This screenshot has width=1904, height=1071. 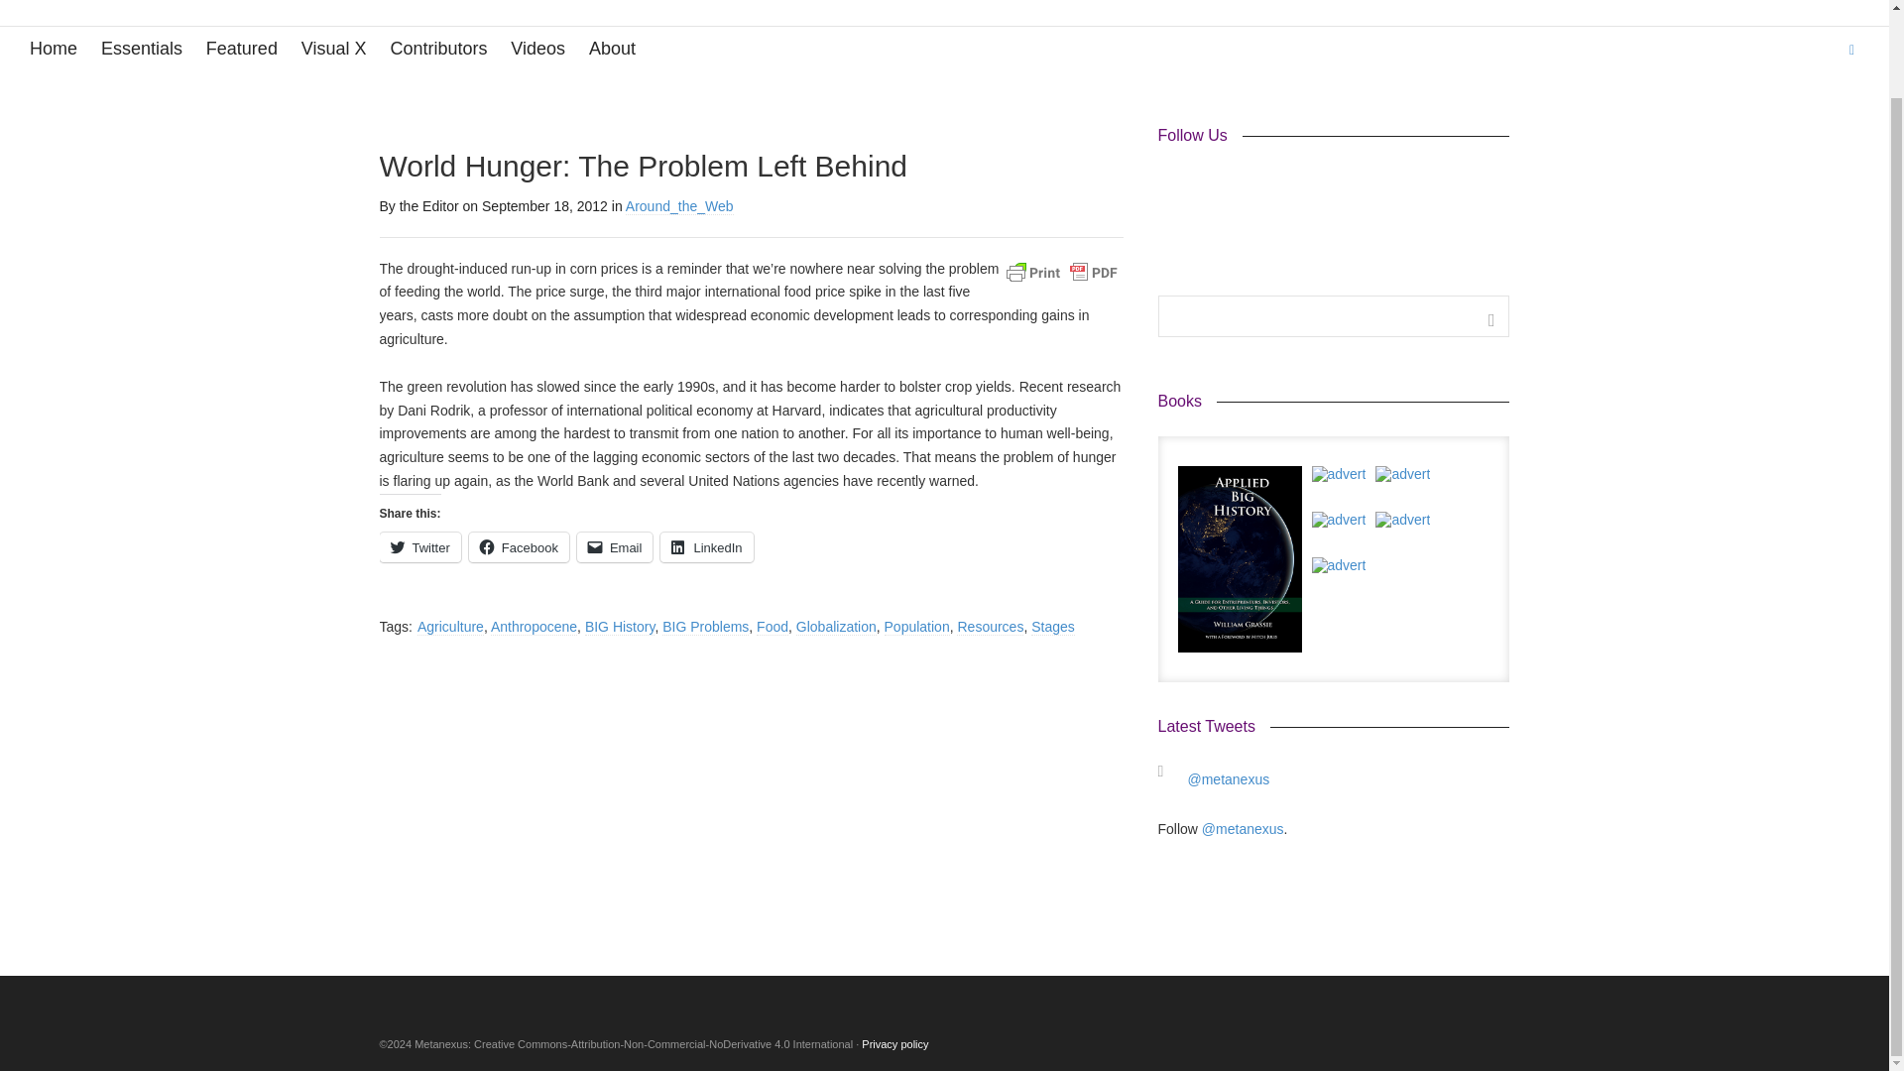 What do you see at coordinates (534, 627) in the screenshot?
I see `Anthropocene` at bounding box center [534, 627].